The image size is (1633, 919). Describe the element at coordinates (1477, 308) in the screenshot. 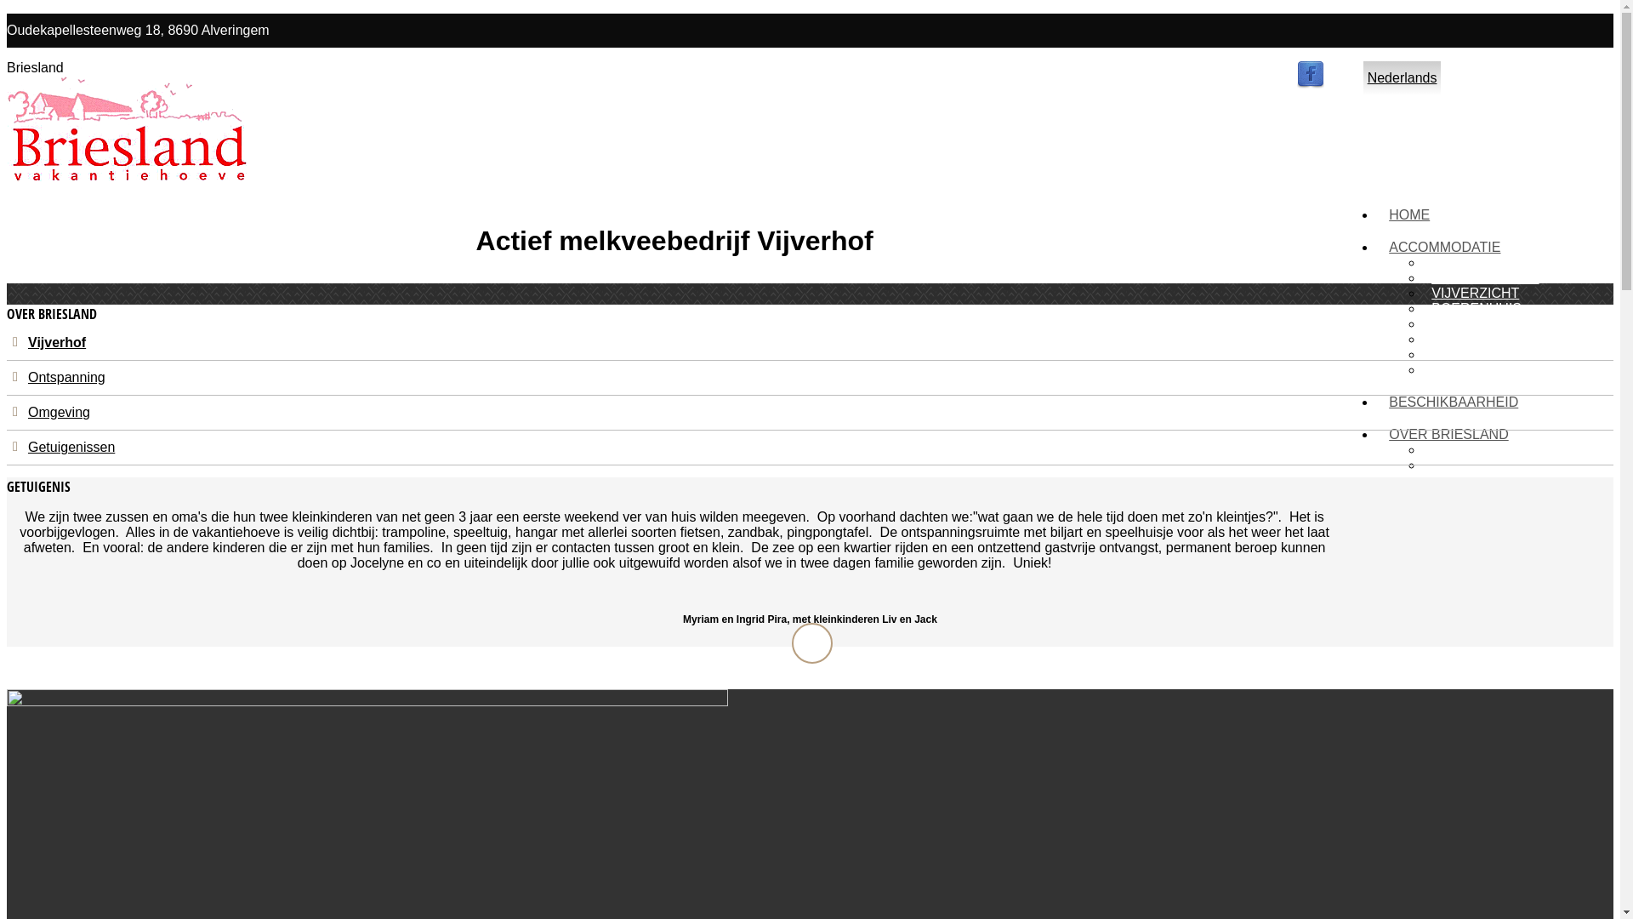

I see `BOERENHUIS` at that location.